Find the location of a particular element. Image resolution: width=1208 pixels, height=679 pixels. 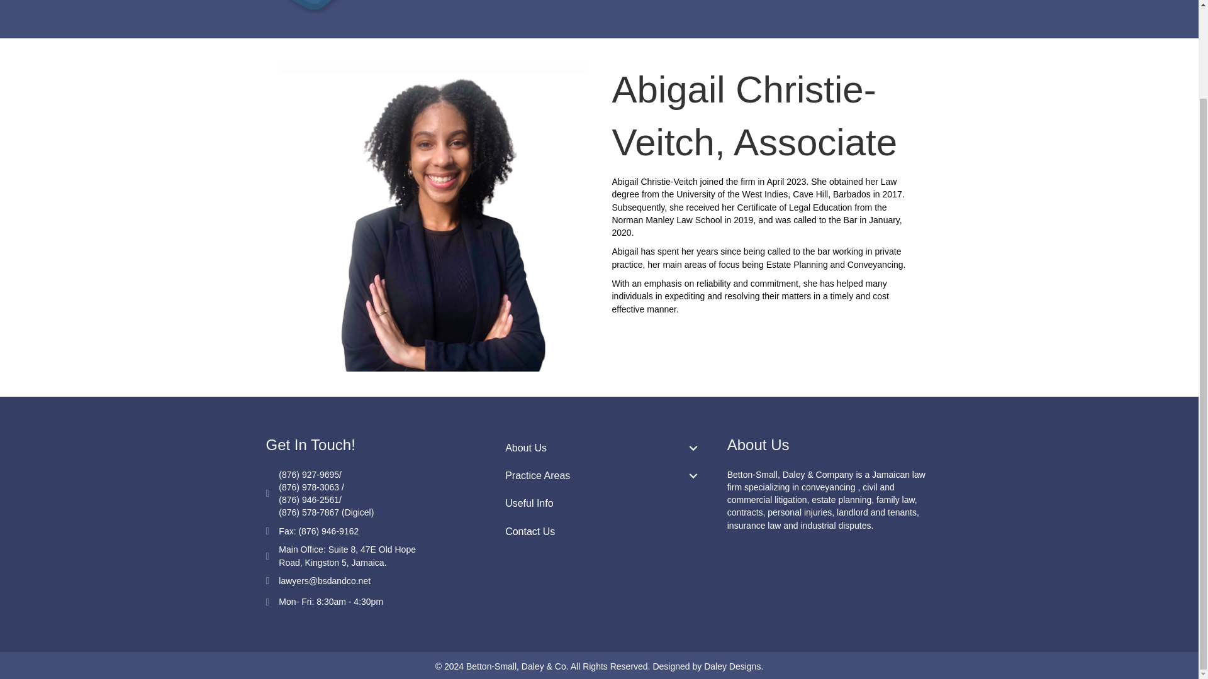

Useful Info is located at coordinates (599, 503).